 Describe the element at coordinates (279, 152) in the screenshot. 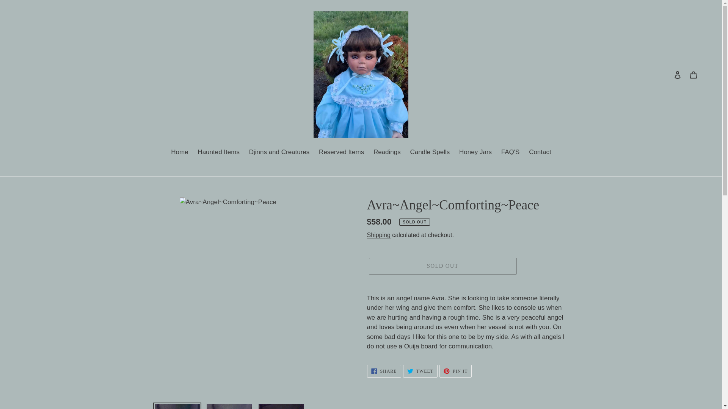

I see `Cart` at that location.